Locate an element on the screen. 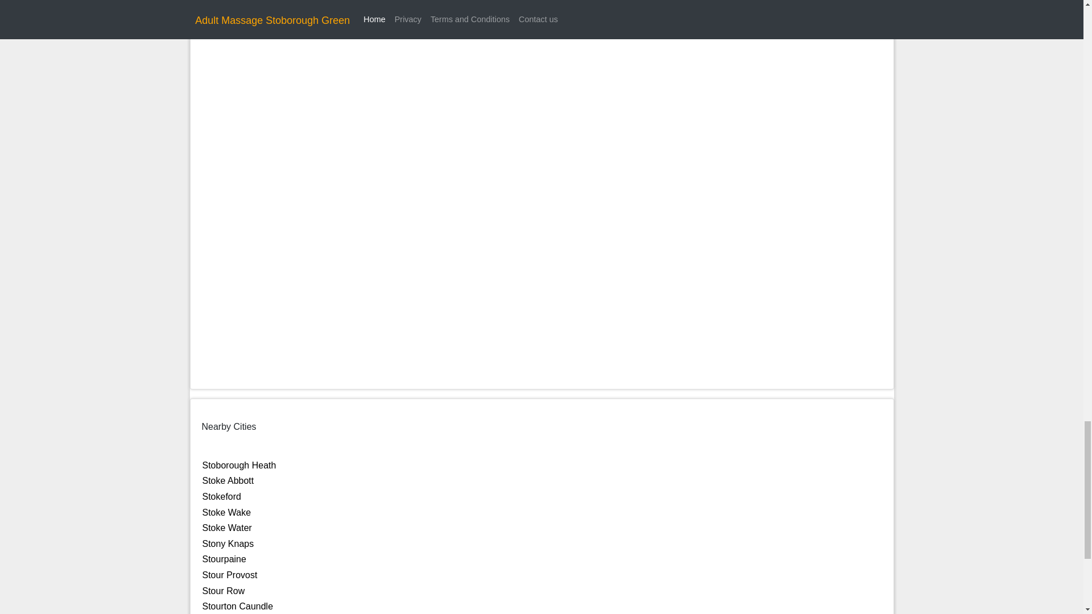  Stony Knaps is located at coordinates (228, 544).